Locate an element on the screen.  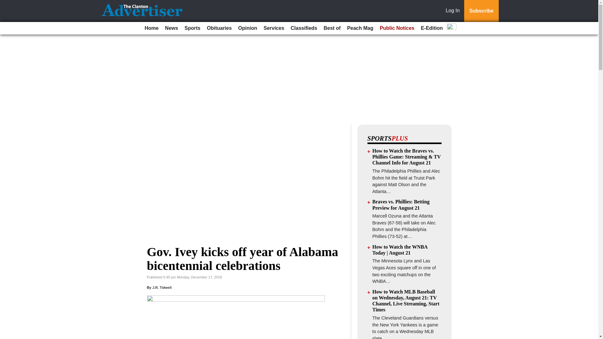
Braves vs. Phillies: Betting Preview for August 21 is located at coordinates (401, 204).